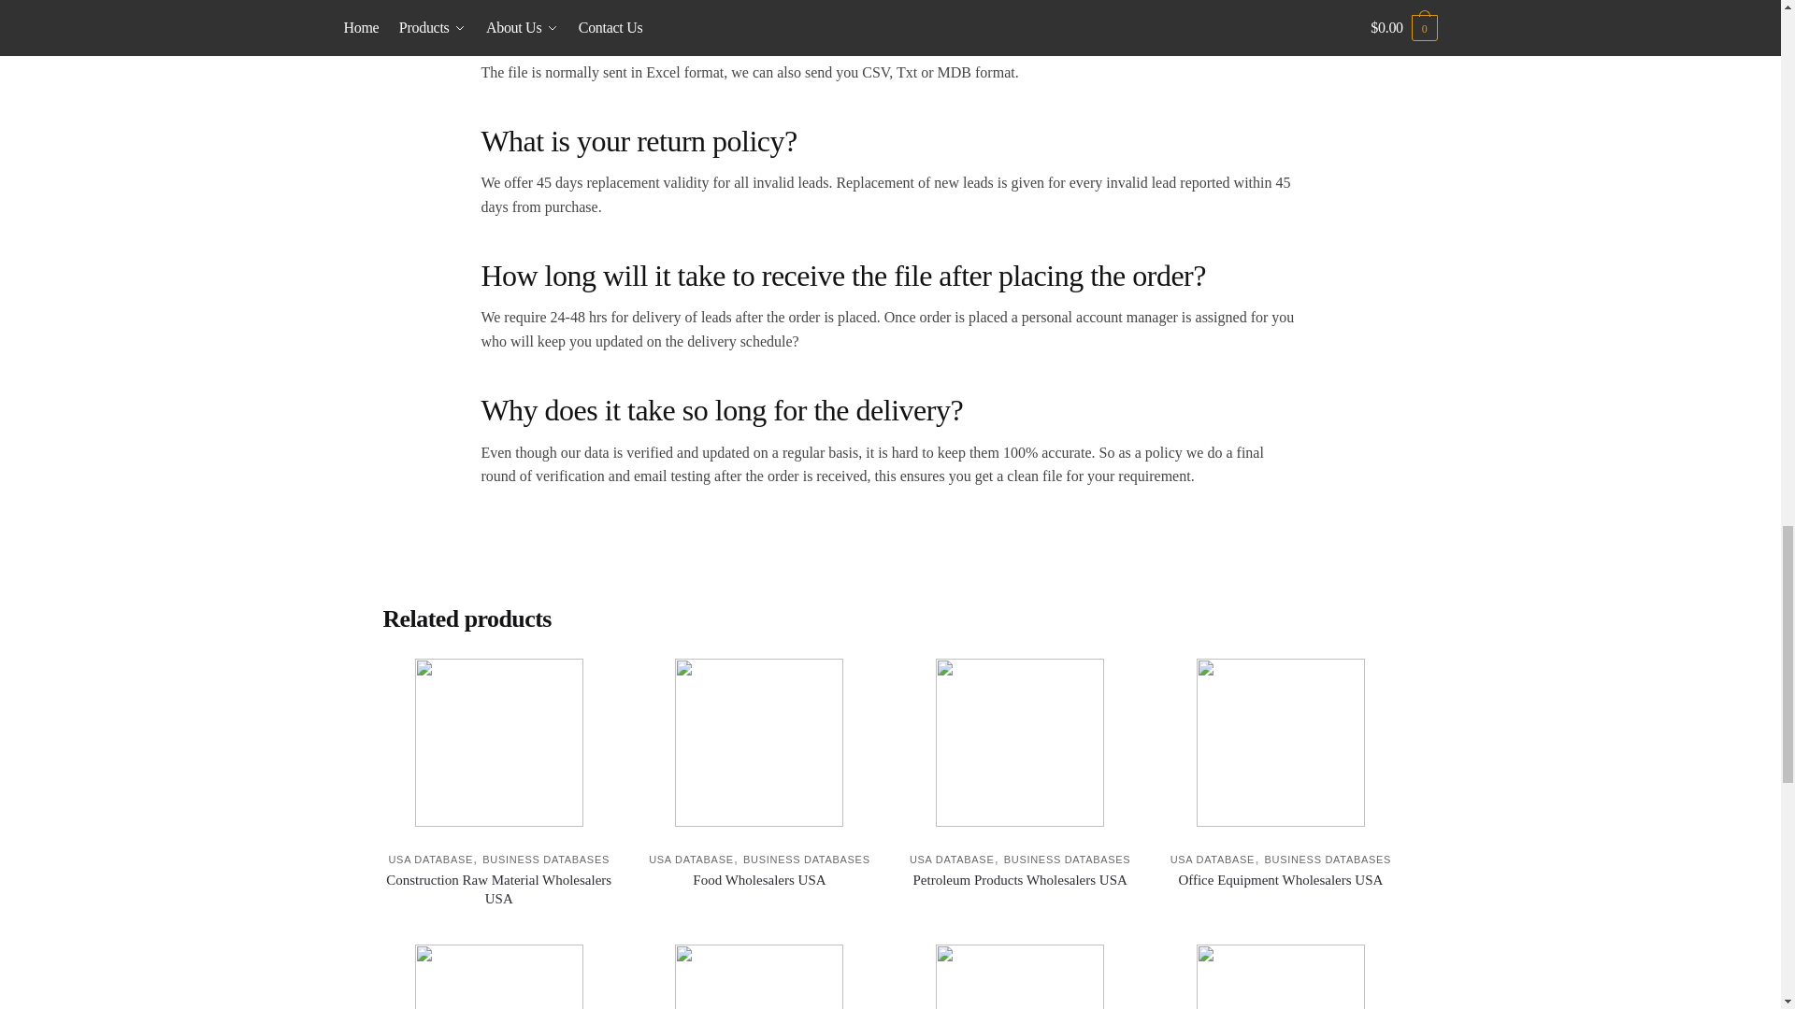  Describe the element at coordinates (691, 859) in the screenshot. I see `USA DATABASE` at that location.